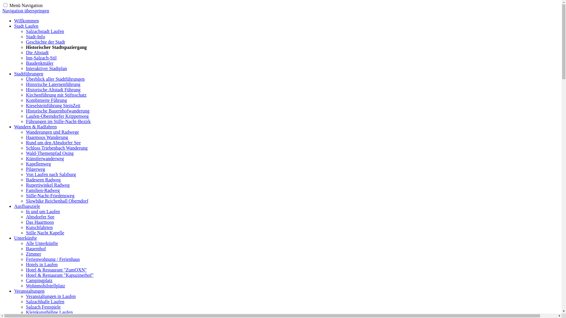 The width and height of the screenshot is (566, 318). I want to click on Stille Nacht Kapelle, so click(45, 233).